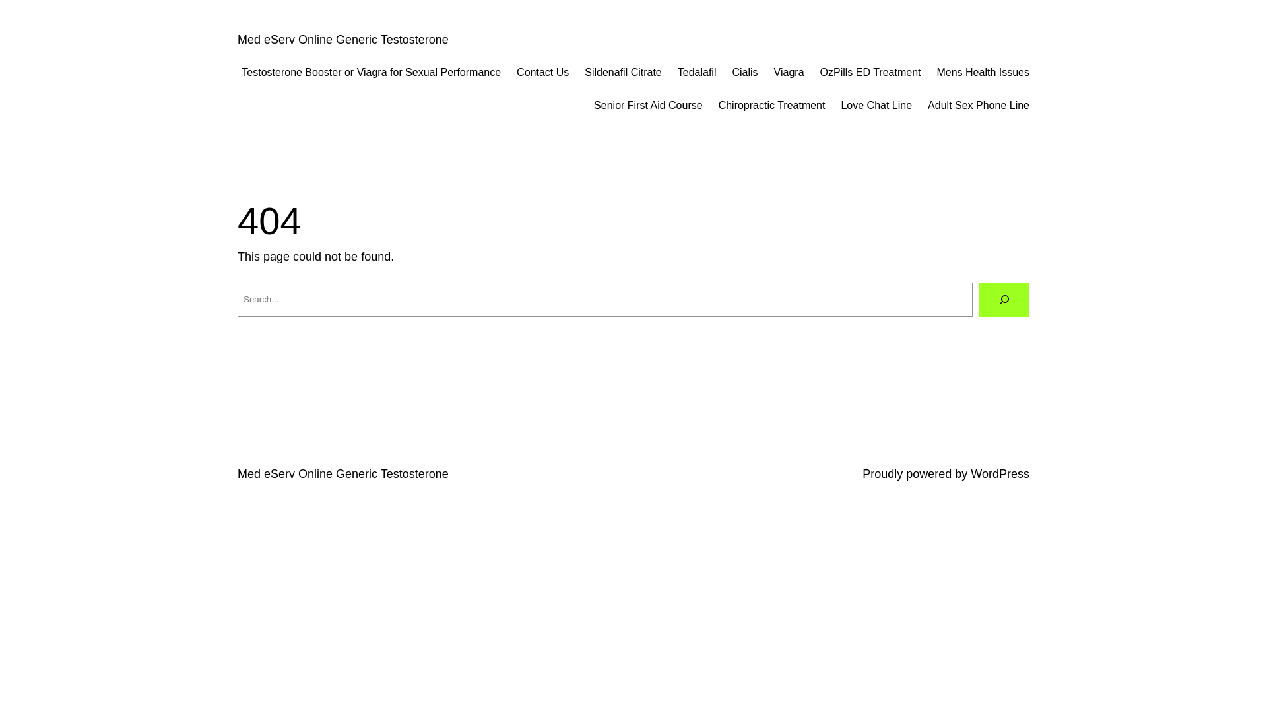 The width and height of the screenshot is (1267, 713). I want to click on Sildenafil Citrate, so click(623, 73).